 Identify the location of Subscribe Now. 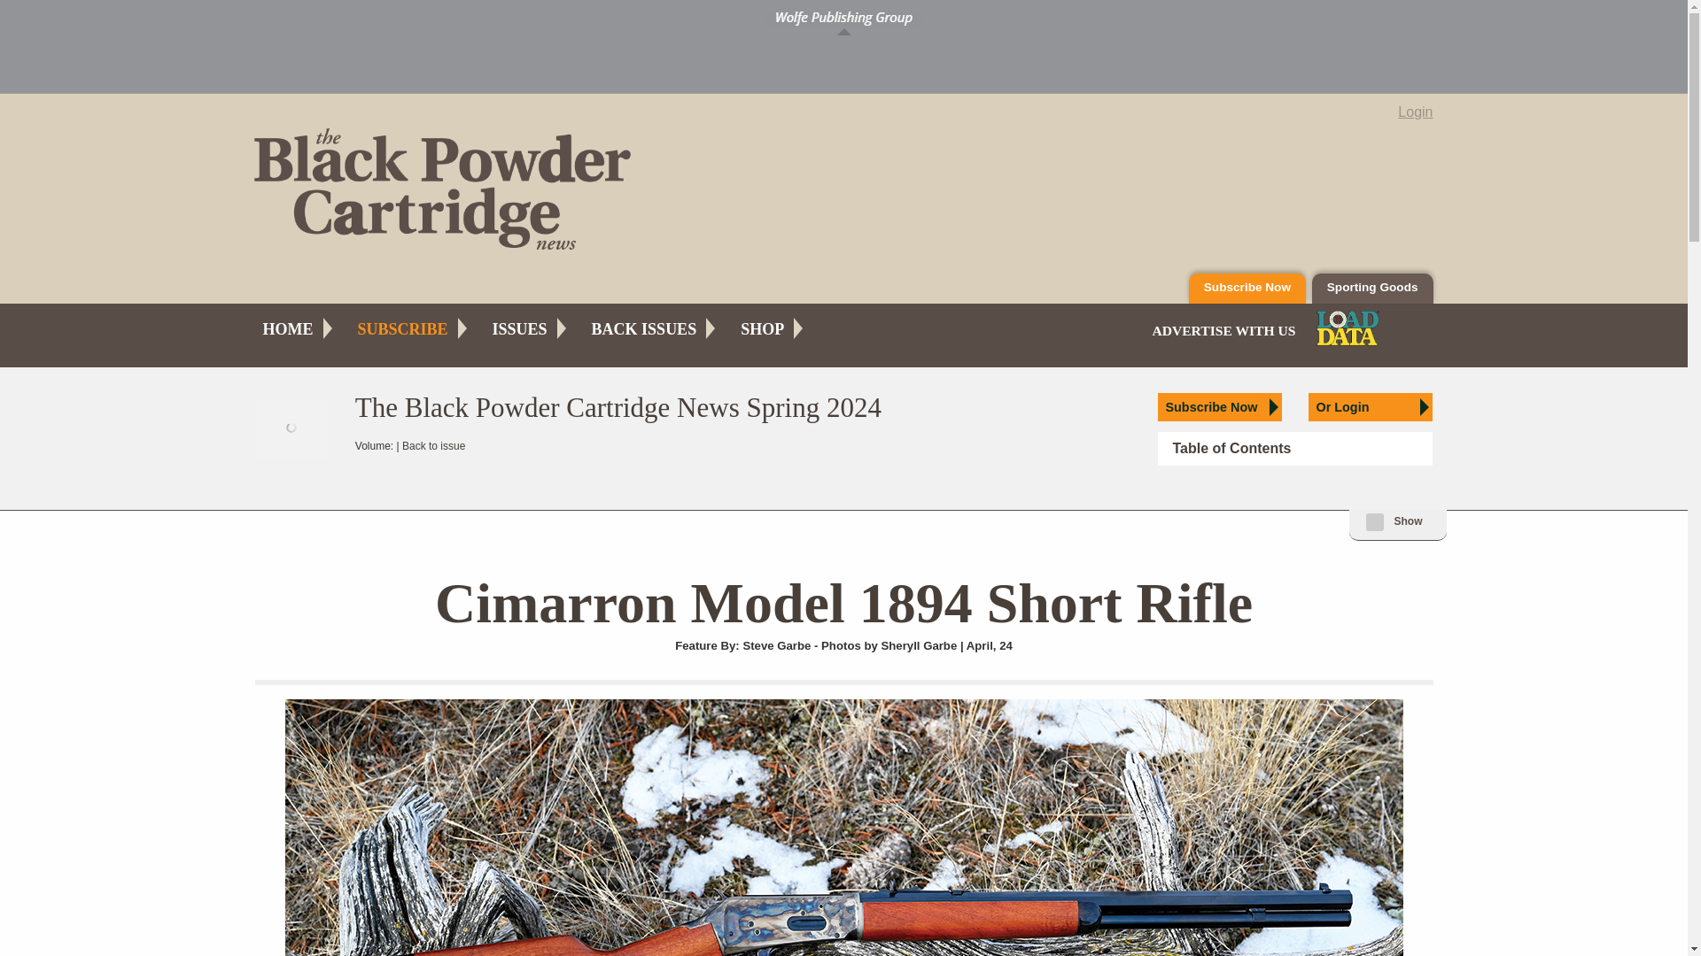
(1220, 407).